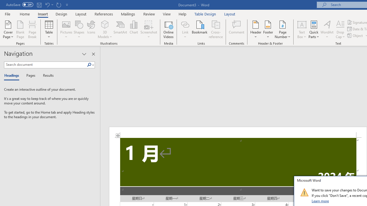  Describe the element at coordinates (120, 29) in the screenshot. I see `SmartArt...` at that location.